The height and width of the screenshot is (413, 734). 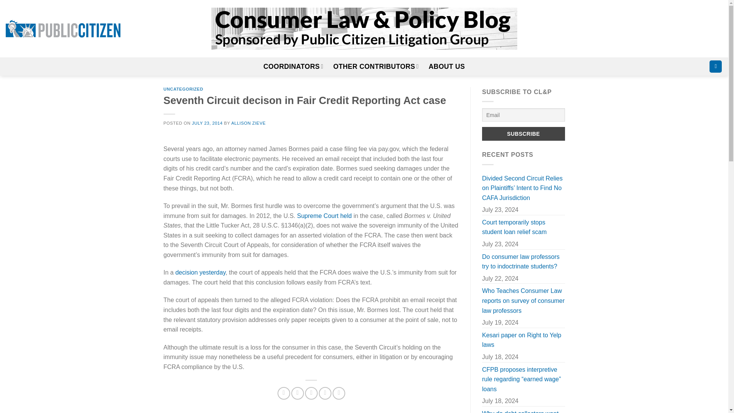 What do you see at coordinates (376, 67) in the screenshot?
I see `OTHER CONTRIBUTORS` at bounding box center [376, 67].